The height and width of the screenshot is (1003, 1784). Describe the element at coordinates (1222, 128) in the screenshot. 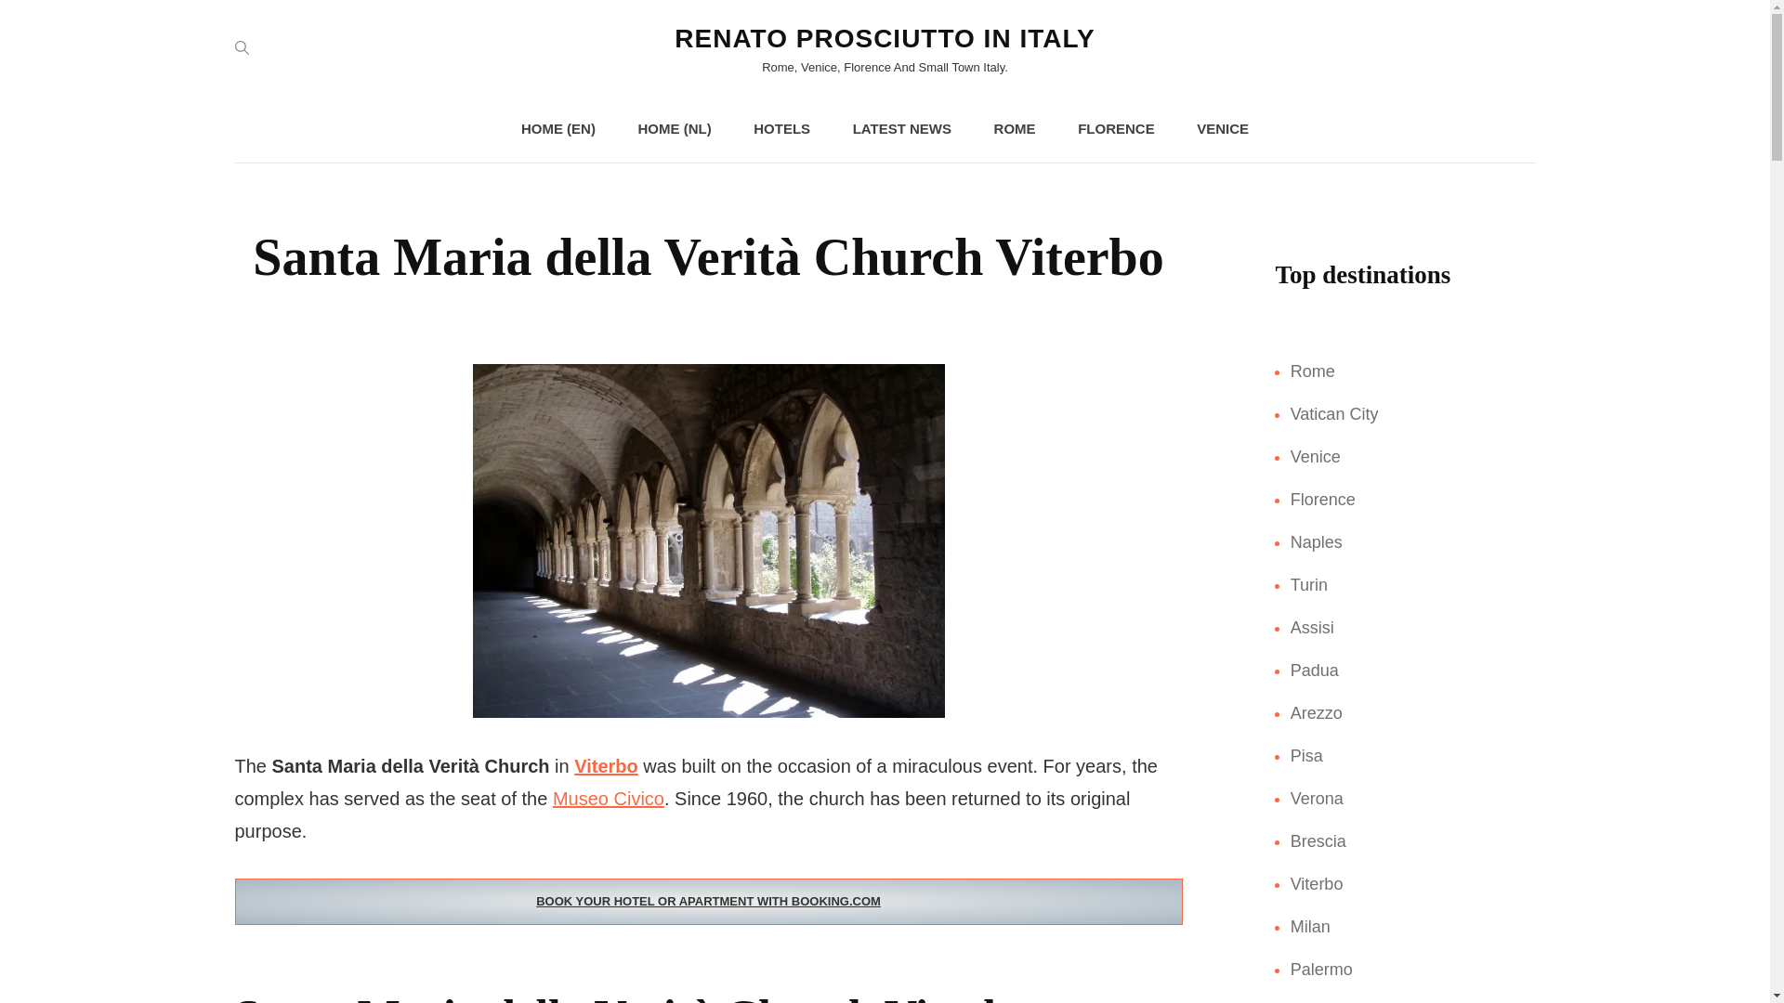

I see `VENICE` at that location.